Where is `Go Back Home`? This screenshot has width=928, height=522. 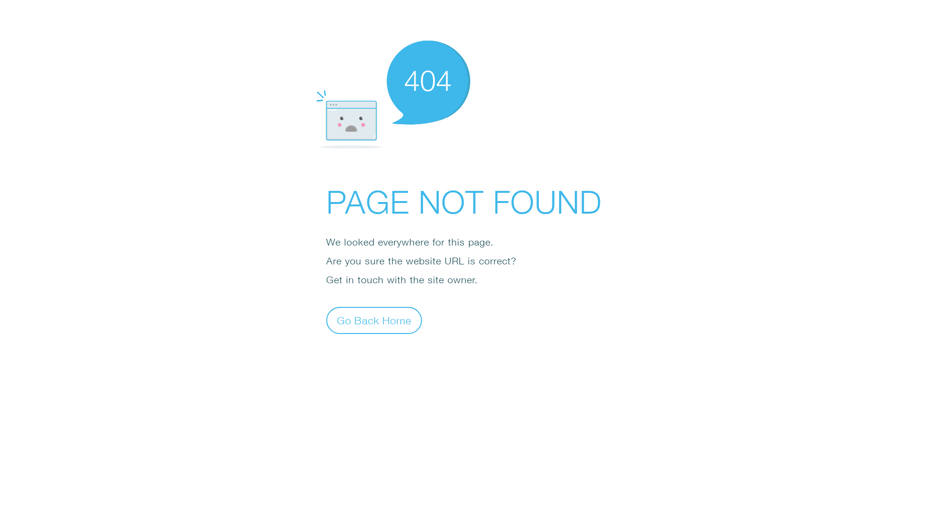
Go Back Home is located at coordinates (374, 320).